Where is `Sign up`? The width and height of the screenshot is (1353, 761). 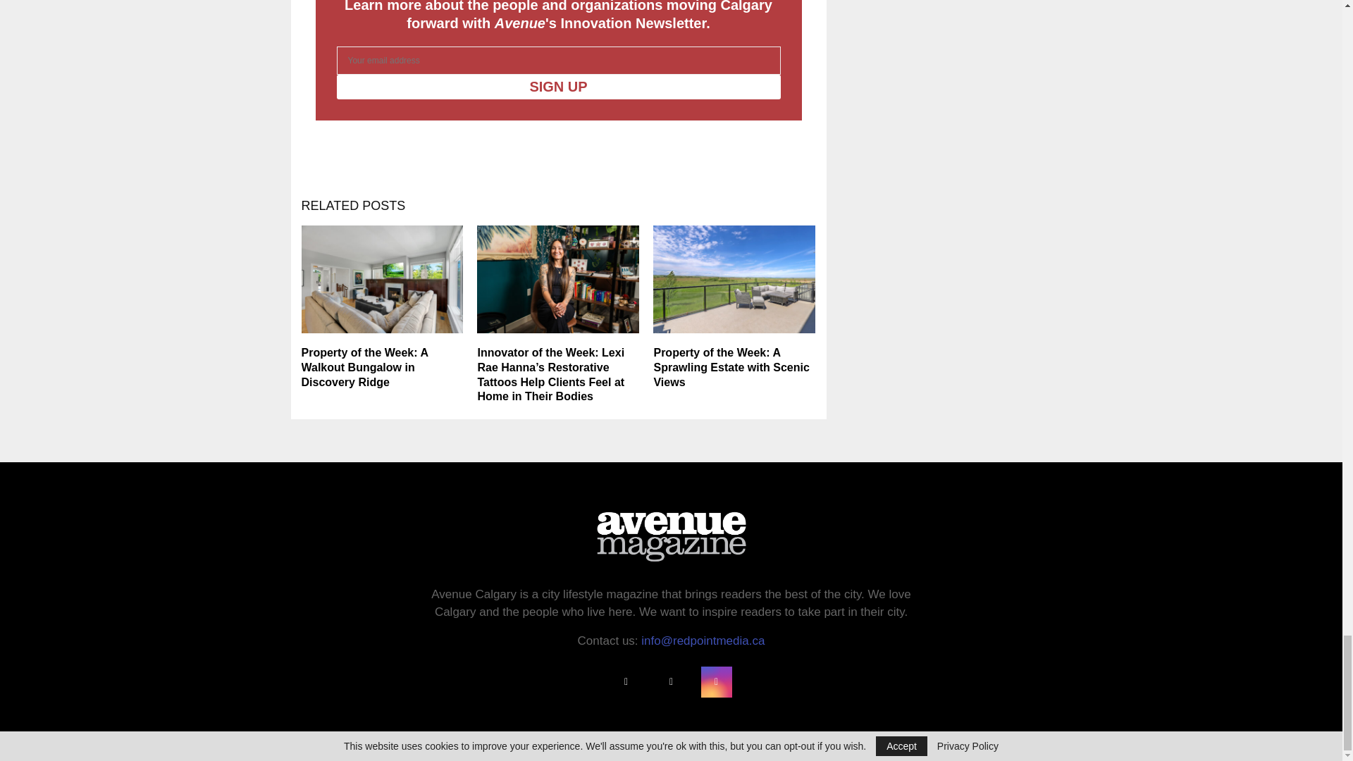 Sign up is located at coordinates (558, 87).